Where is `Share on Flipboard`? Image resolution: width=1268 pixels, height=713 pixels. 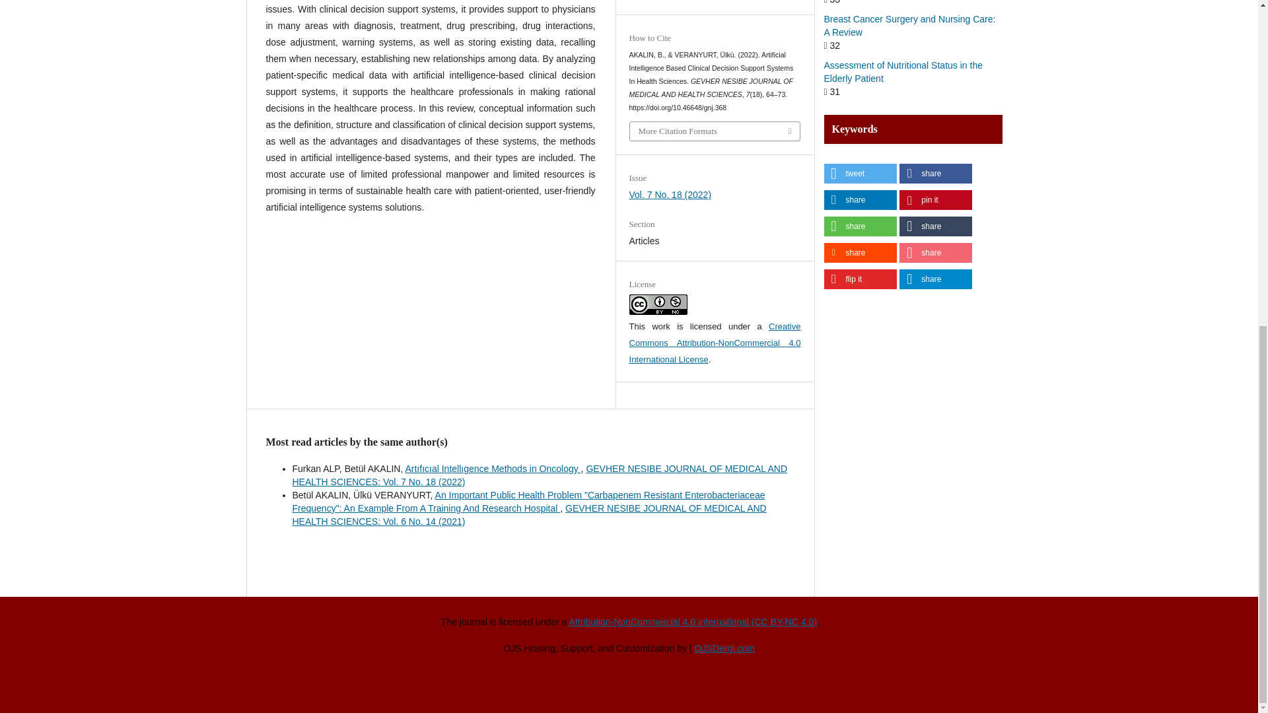
Share on Flipboard is located at coordinates (860, 279).